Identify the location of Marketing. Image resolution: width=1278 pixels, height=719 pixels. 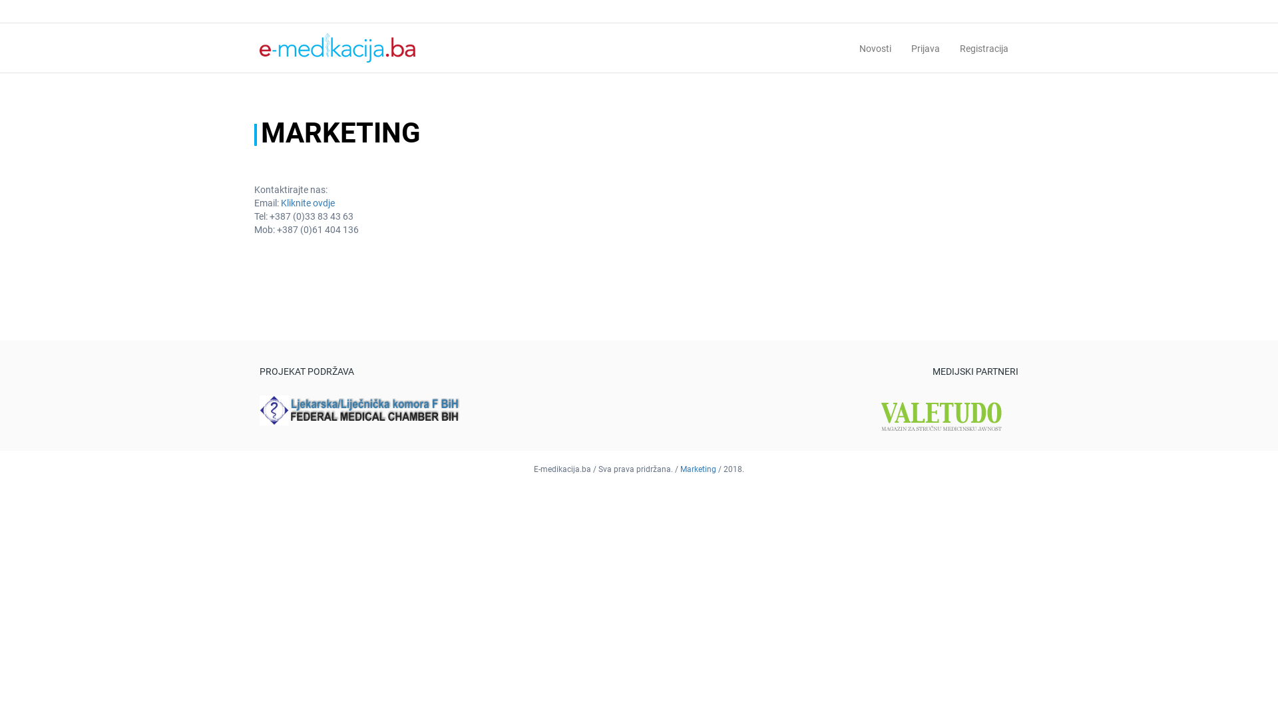
(698, 469).